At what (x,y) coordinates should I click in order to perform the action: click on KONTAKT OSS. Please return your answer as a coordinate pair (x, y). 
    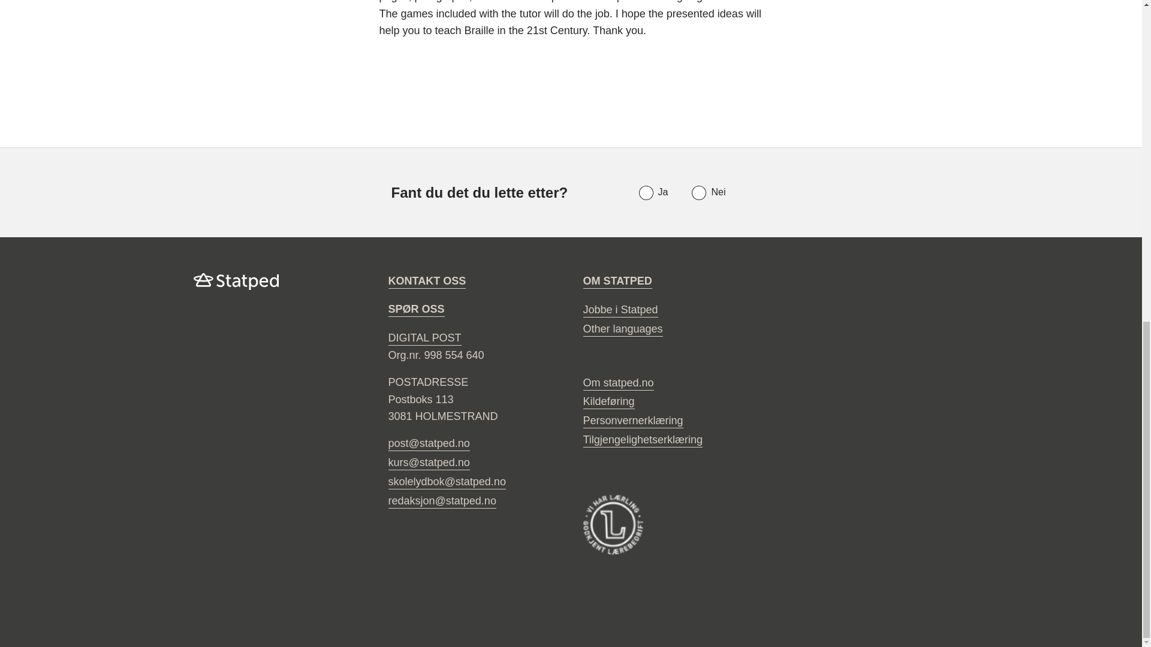
    Looking at the image, I should click on (427, 282).